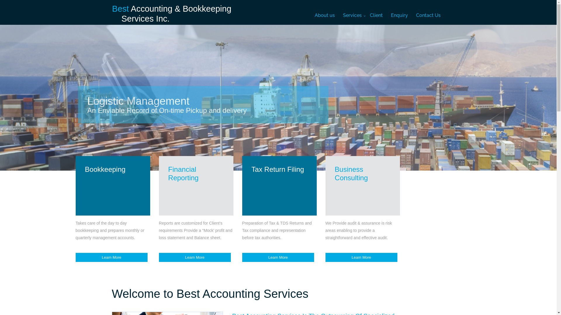 The image size is (561, 315). I want to click on Client, so click(376, 15).